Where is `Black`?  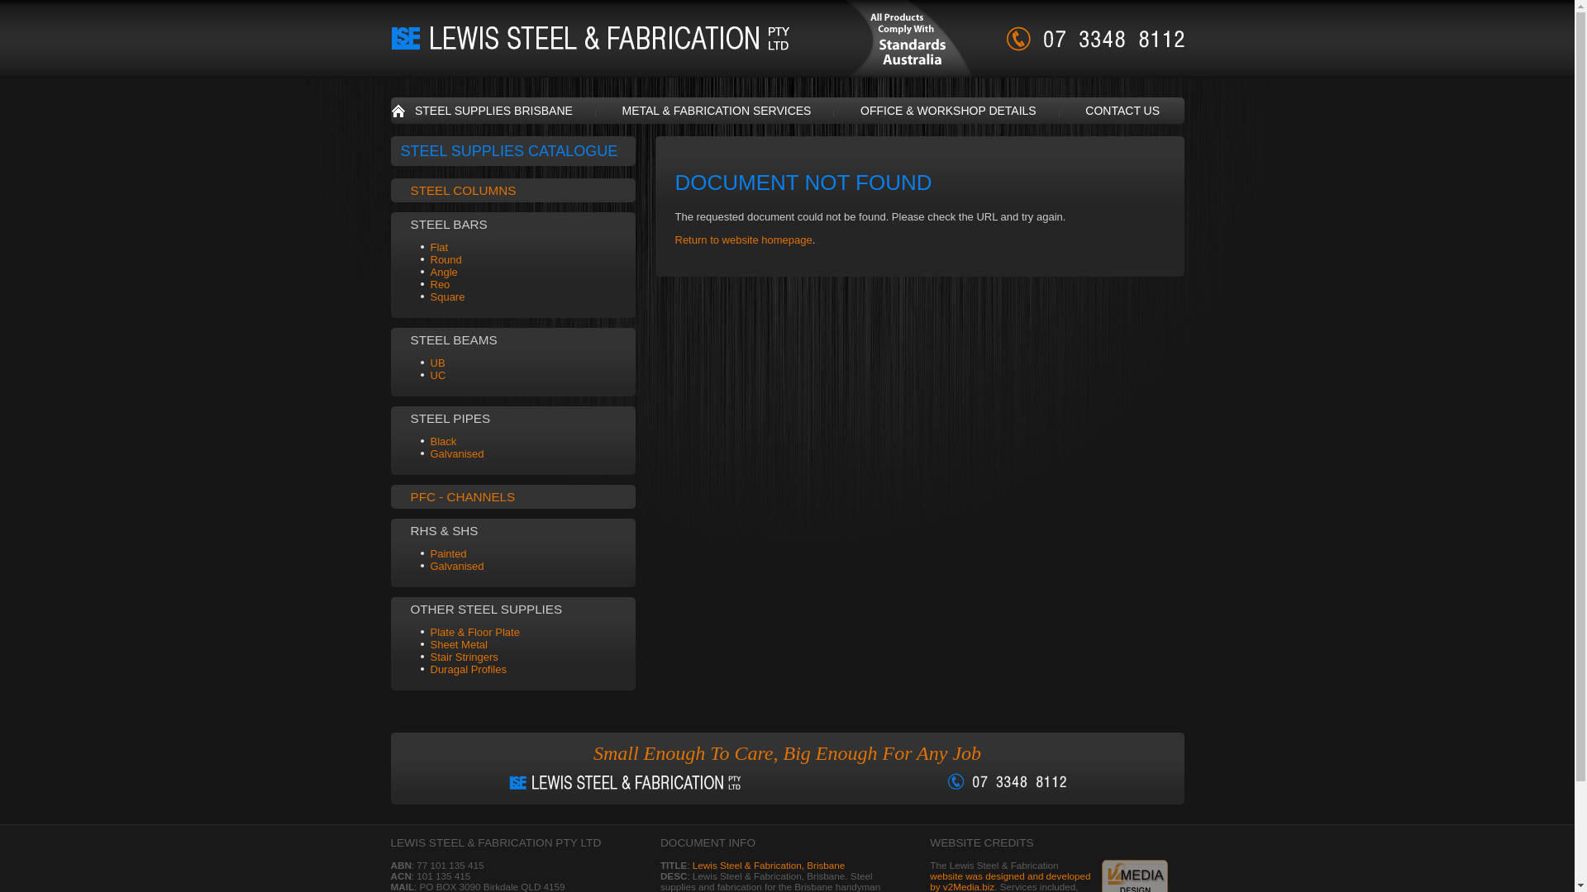
Black is located at coordinates (443, 441).